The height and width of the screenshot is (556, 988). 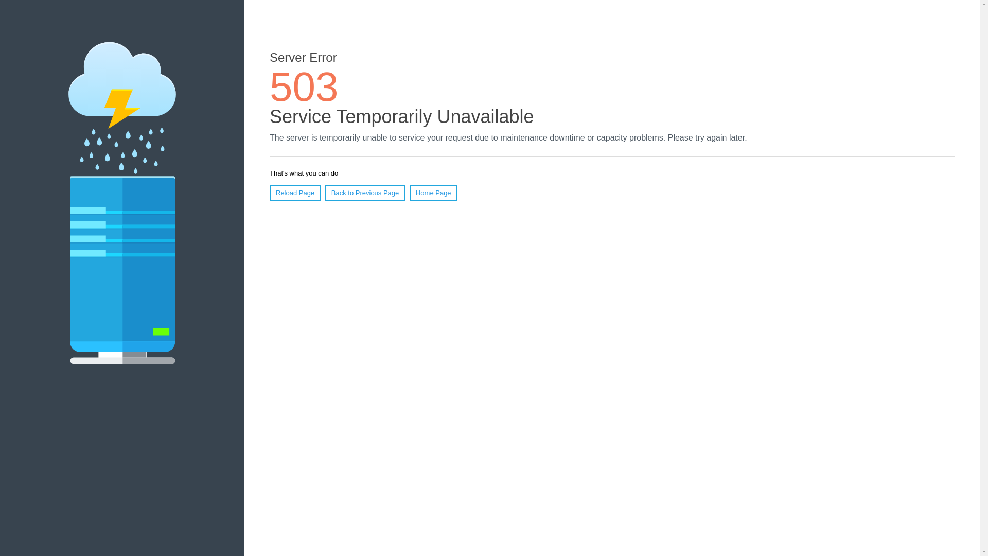 What do you see at coordinates (365, 193) in the screenshot?
I see `Back to Previous Page` at bounding box center [365, 193].